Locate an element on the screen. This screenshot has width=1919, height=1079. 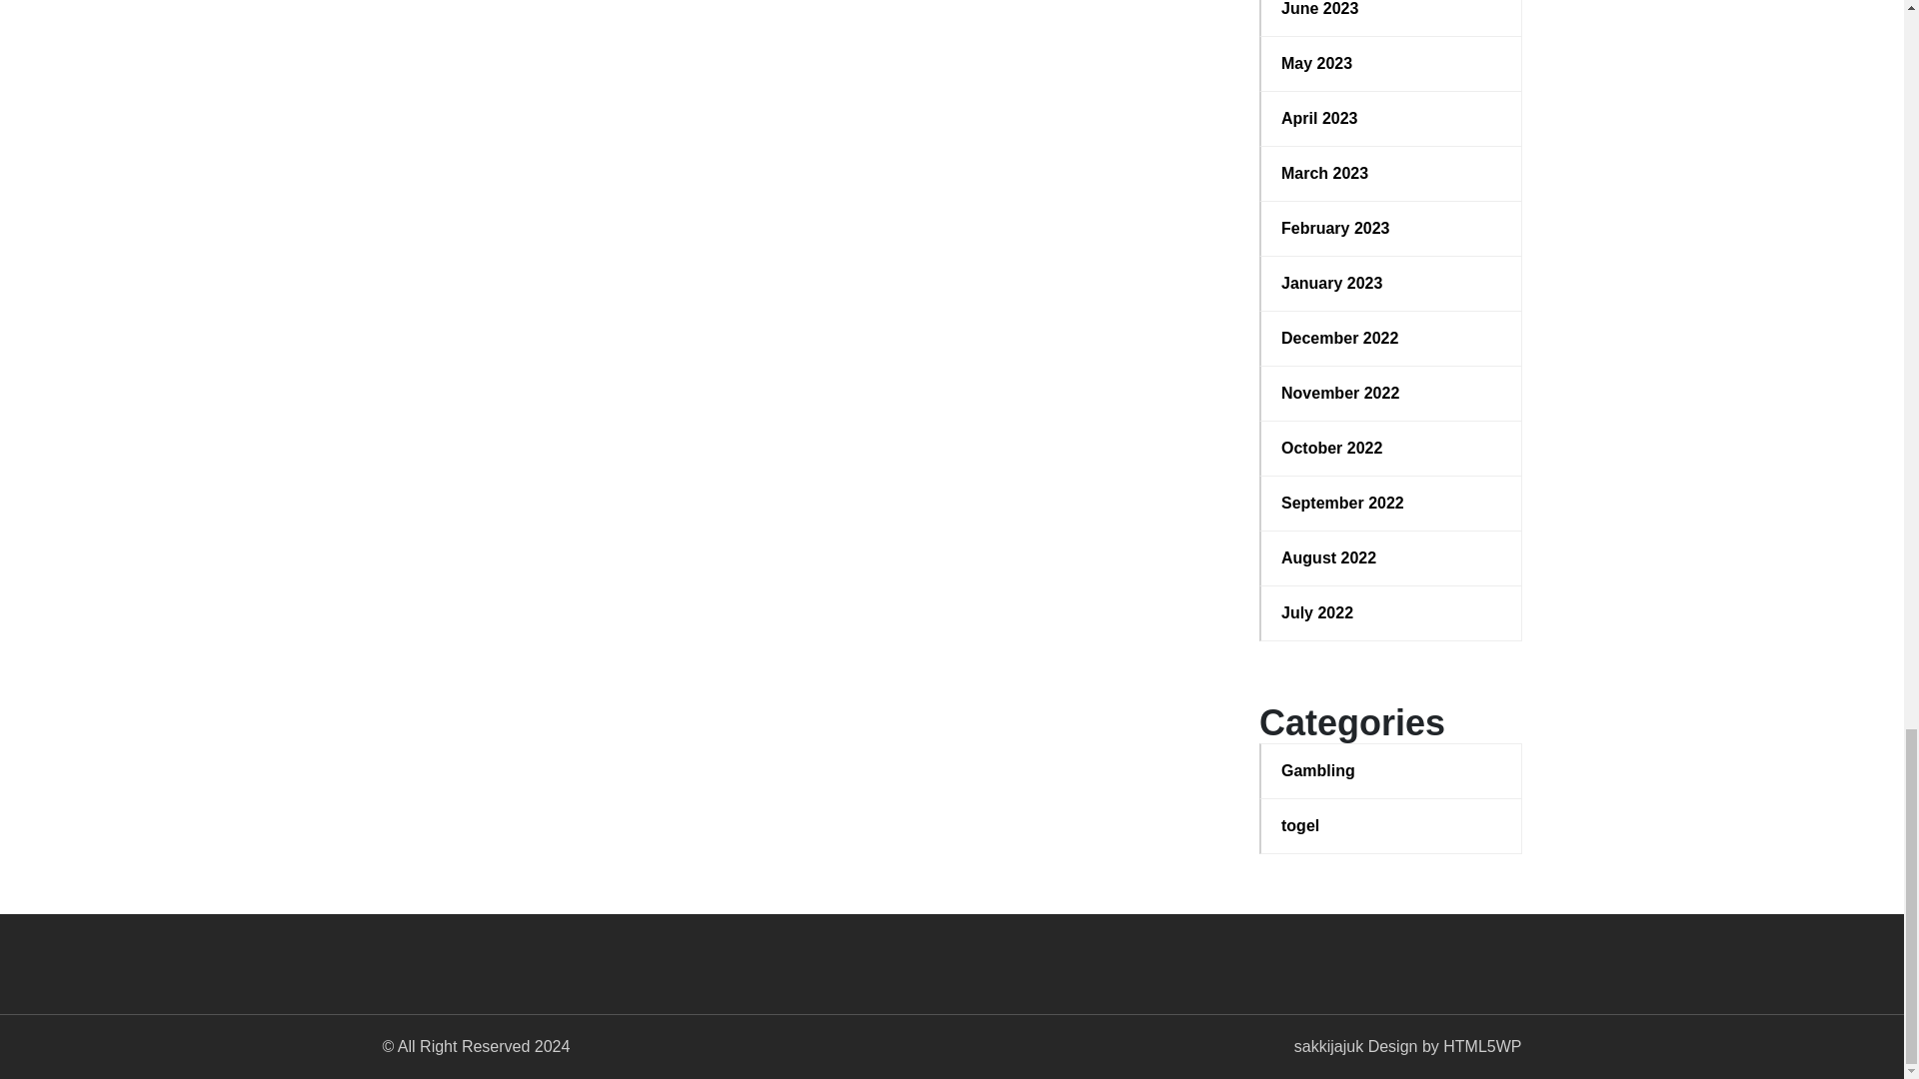
November 2022 is located at coordinates (1391, 394).